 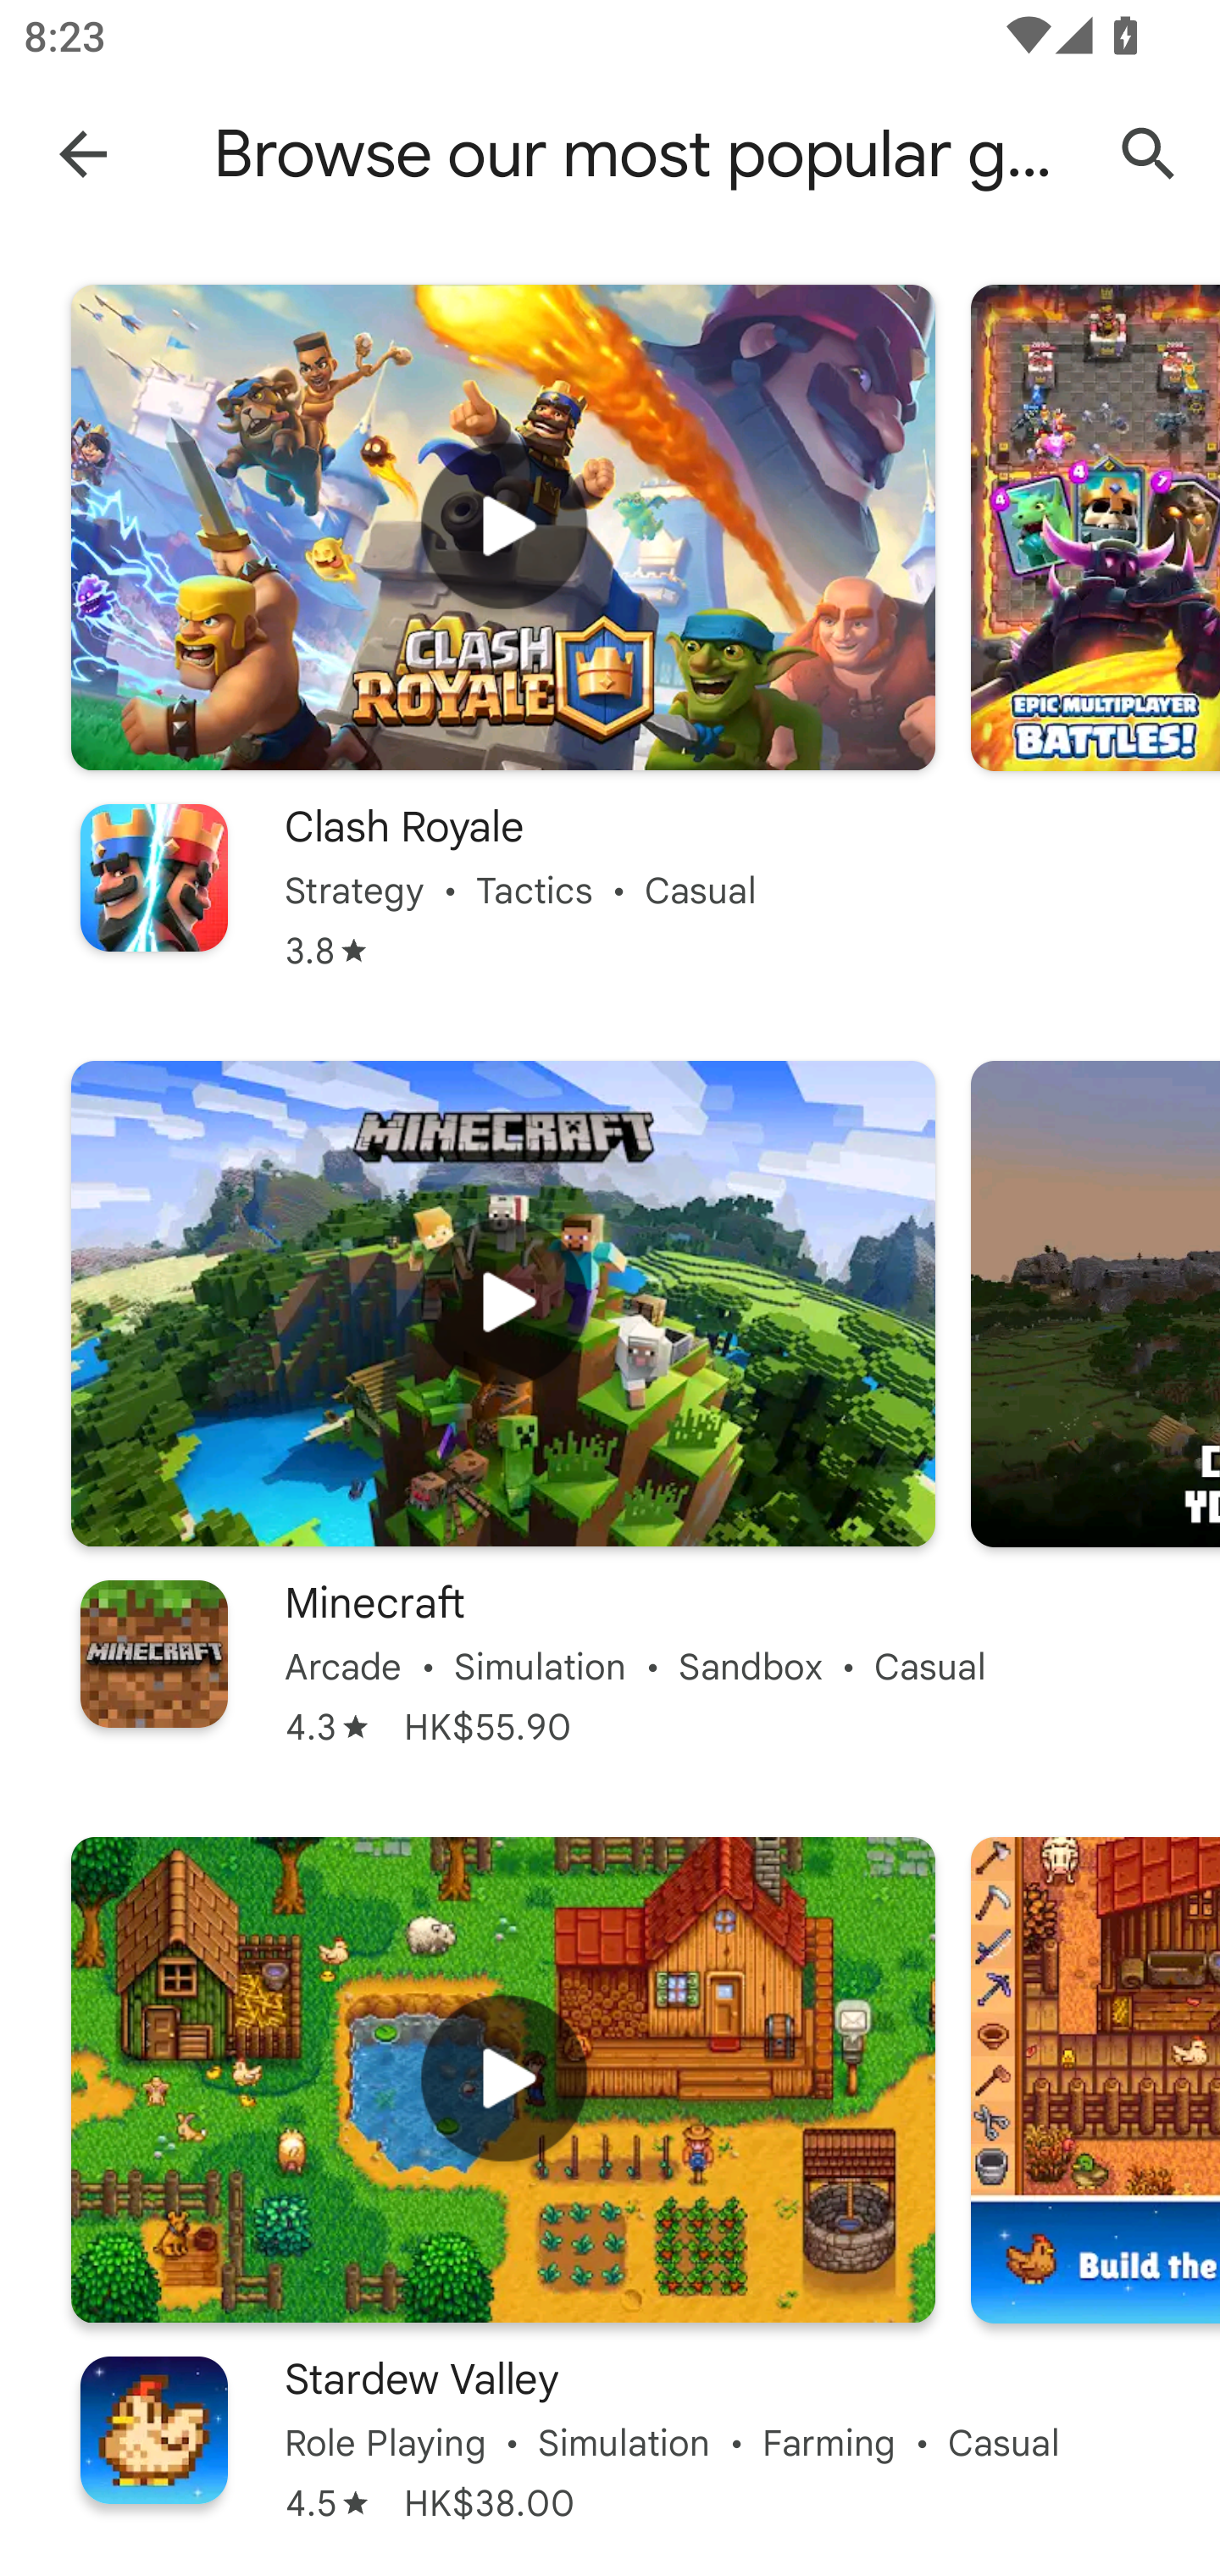 I want to click on Play trailer for "Minecraft", so click(x=503, y=1303).